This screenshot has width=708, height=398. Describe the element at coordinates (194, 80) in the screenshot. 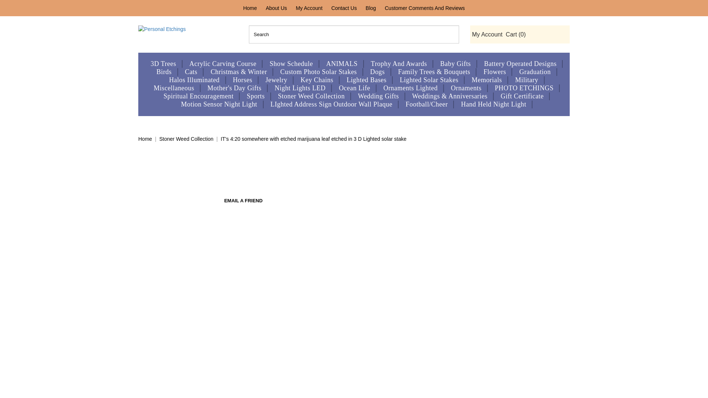

I see `Halos Illuminated` at that location.